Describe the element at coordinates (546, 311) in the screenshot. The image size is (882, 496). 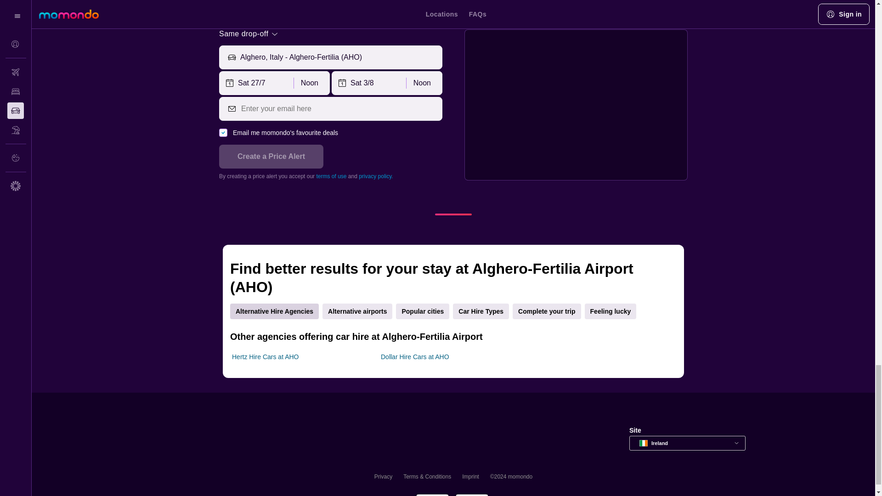
I see `Complete your trip` at that location.